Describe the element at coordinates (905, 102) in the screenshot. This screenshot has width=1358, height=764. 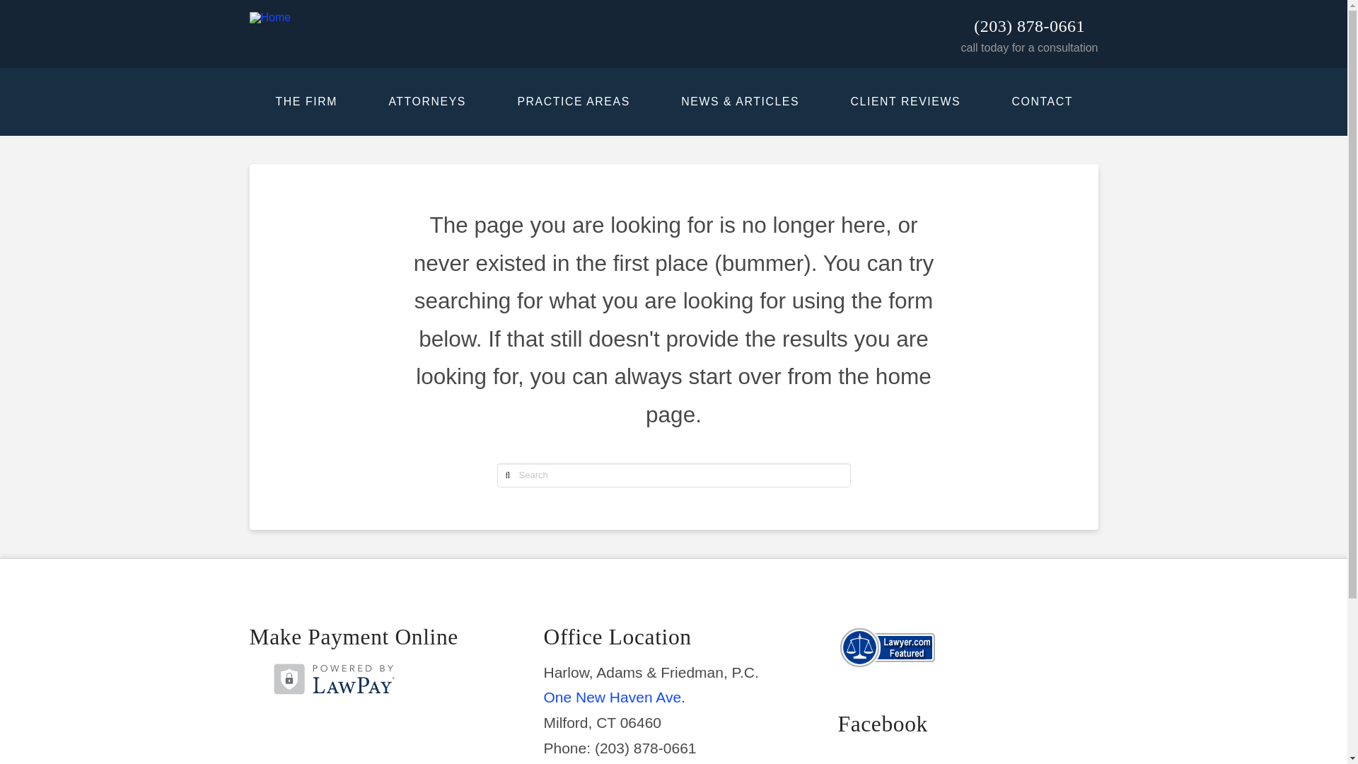
I see `CLIENT REVIEWS` at that location.